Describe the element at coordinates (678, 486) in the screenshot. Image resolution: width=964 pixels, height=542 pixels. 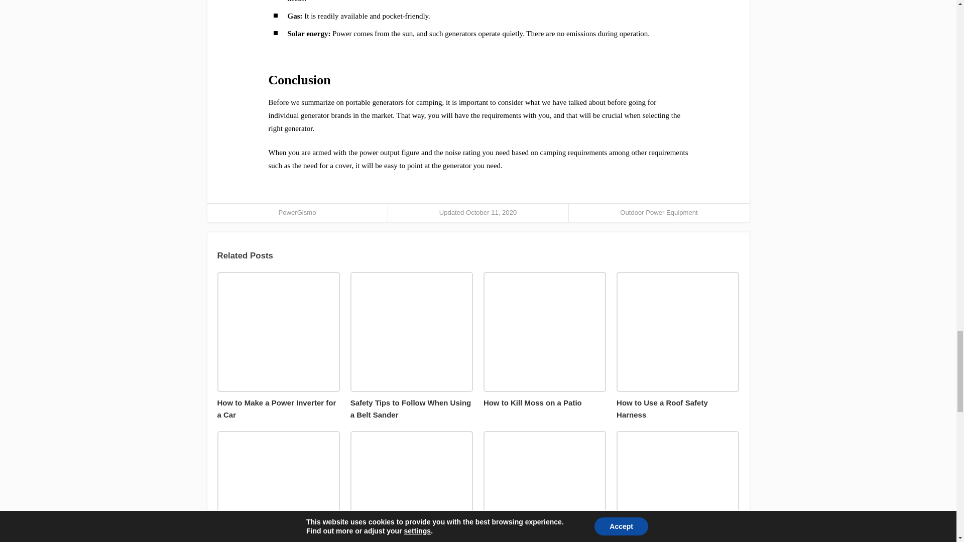
I see `Tips on Building a Safe Kids Playground` at that location.